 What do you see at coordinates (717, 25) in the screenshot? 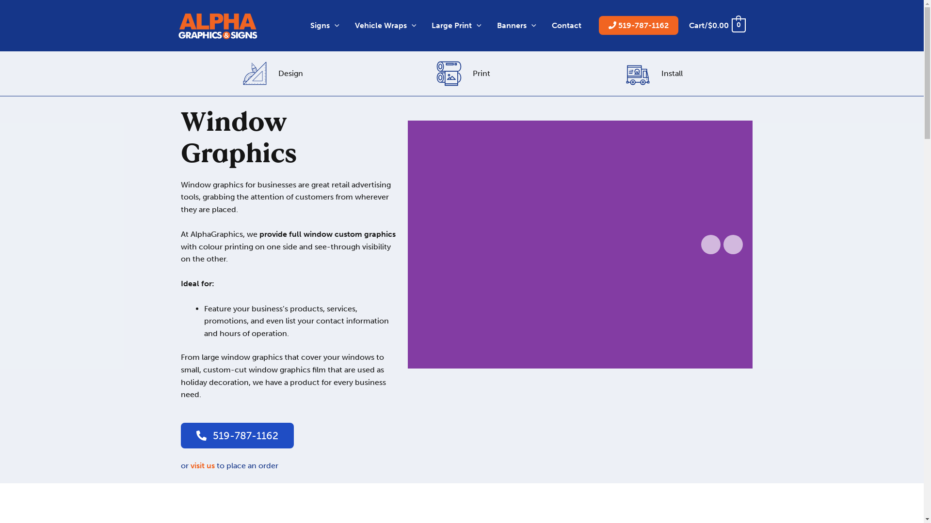
I see `Cart/$0.00
0` at bounding box center [717, 25].